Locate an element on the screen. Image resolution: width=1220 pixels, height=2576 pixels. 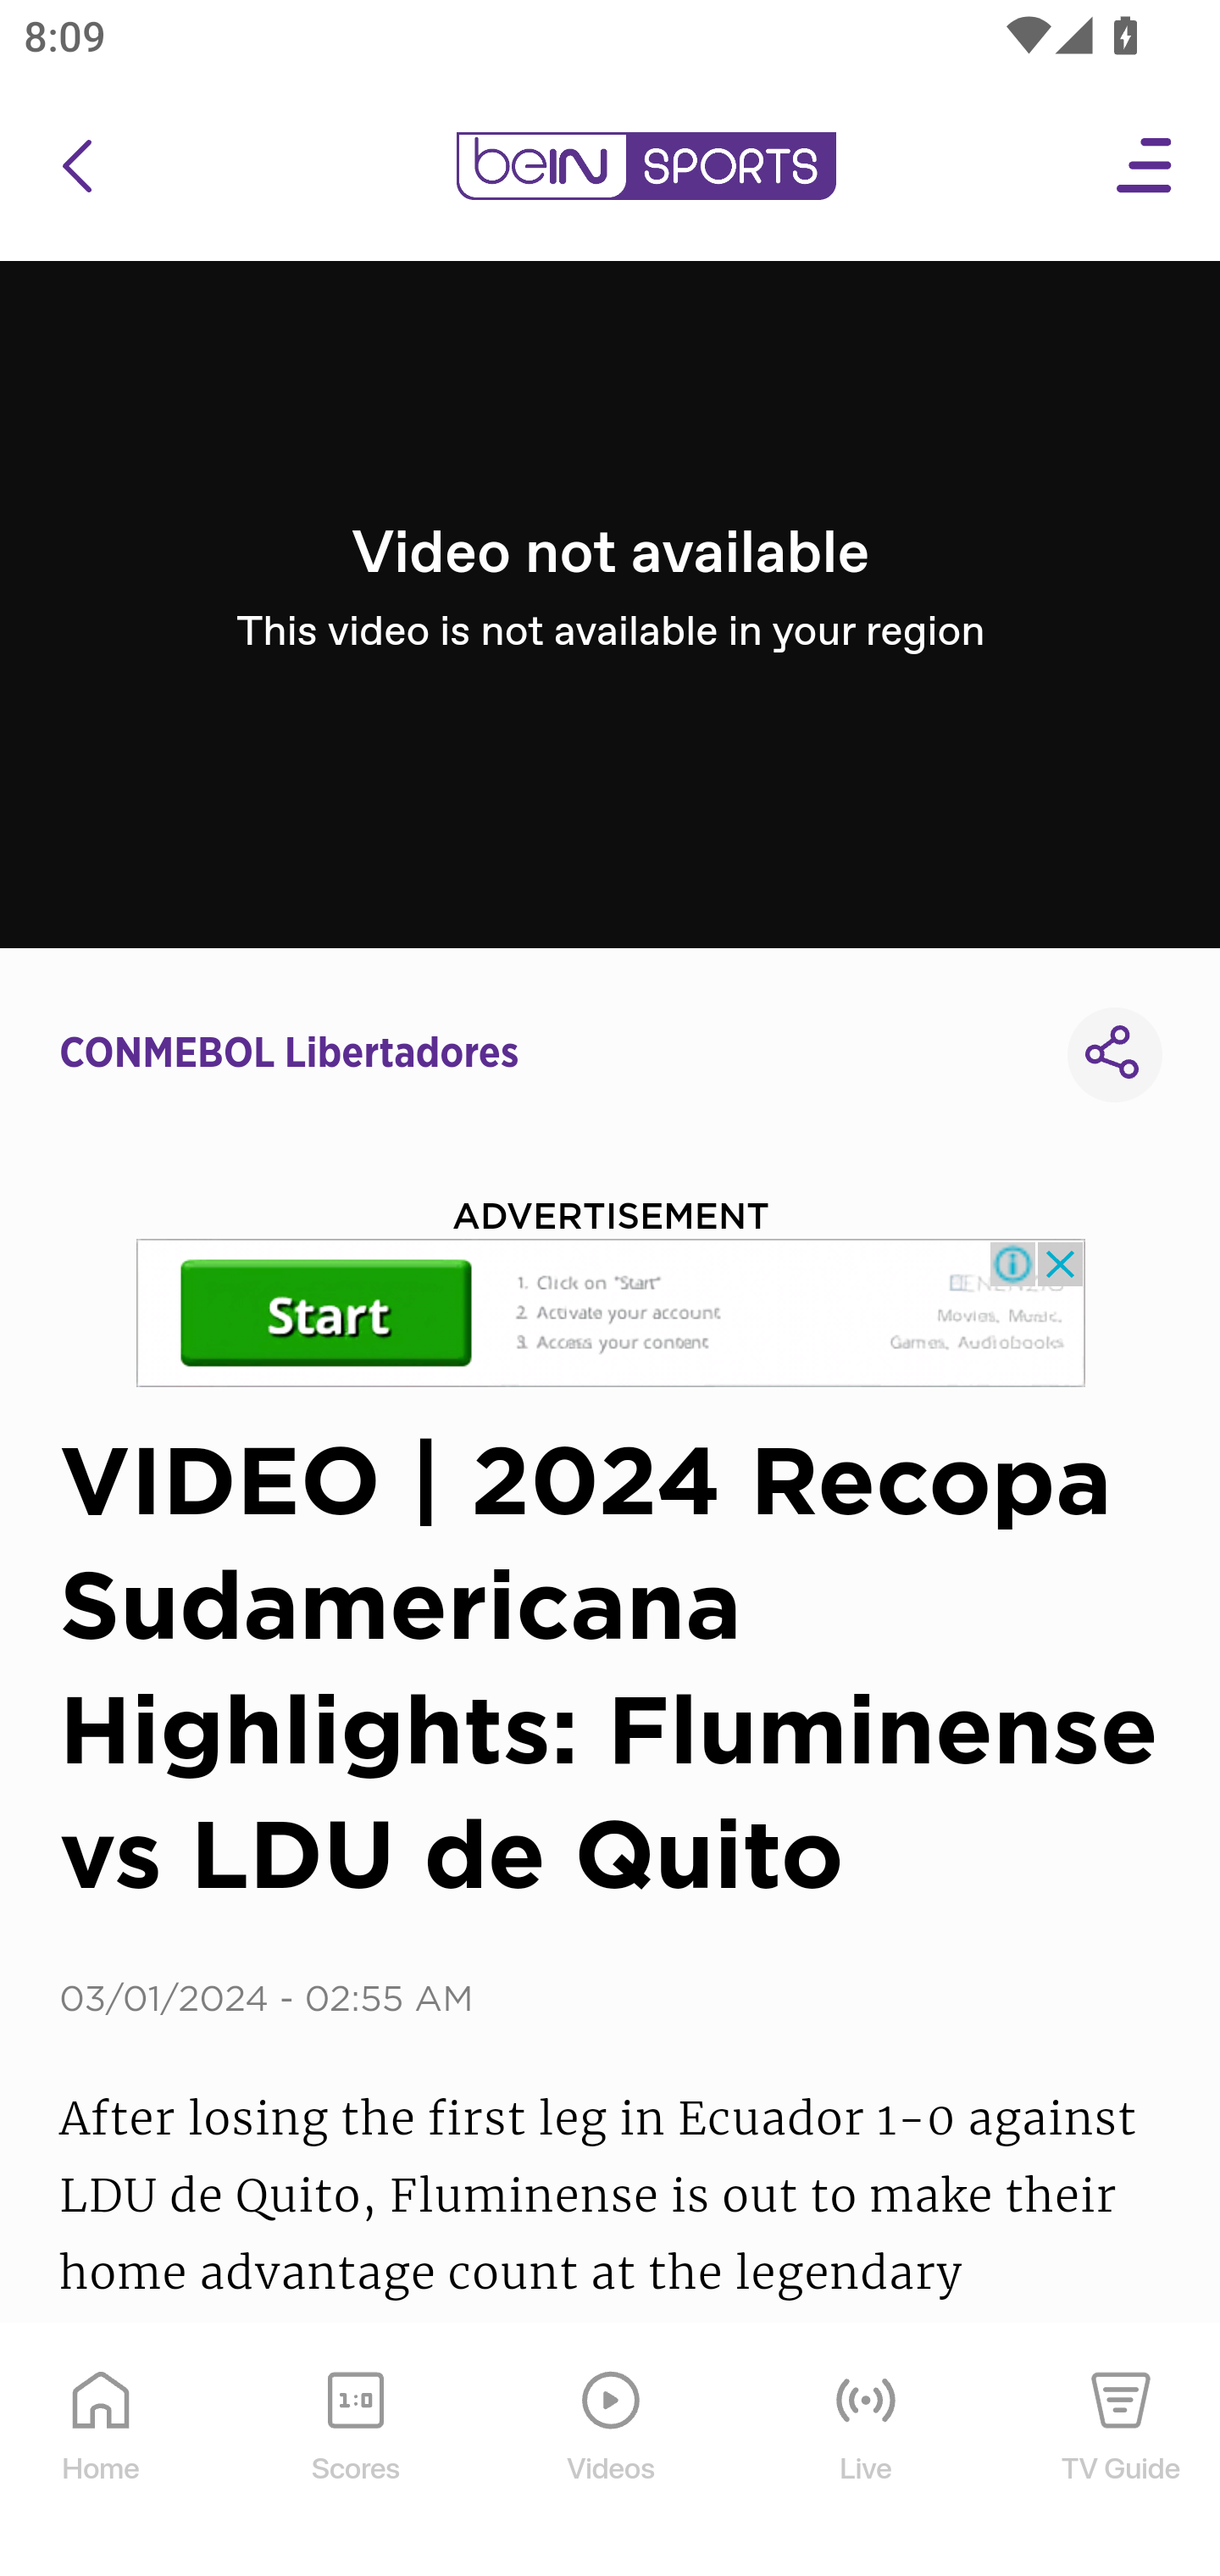
Home Home Icon Home is located at coordinates (102, 2451).